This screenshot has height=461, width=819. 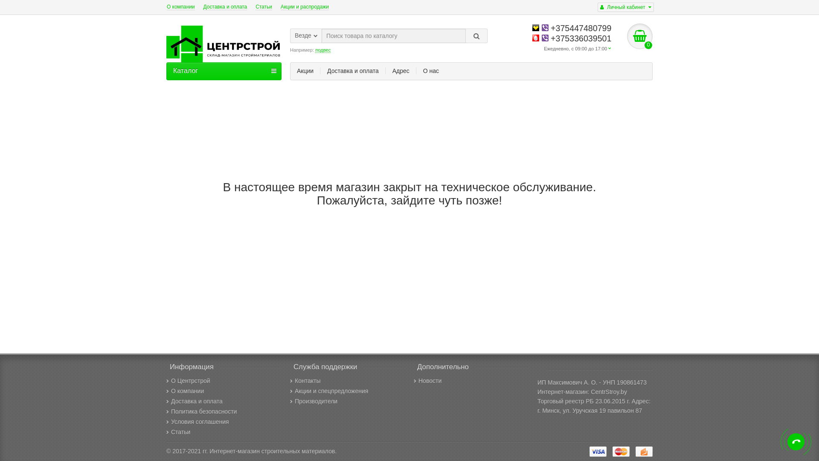 I want to click on   +375336039501, so click(x=572, y=38).